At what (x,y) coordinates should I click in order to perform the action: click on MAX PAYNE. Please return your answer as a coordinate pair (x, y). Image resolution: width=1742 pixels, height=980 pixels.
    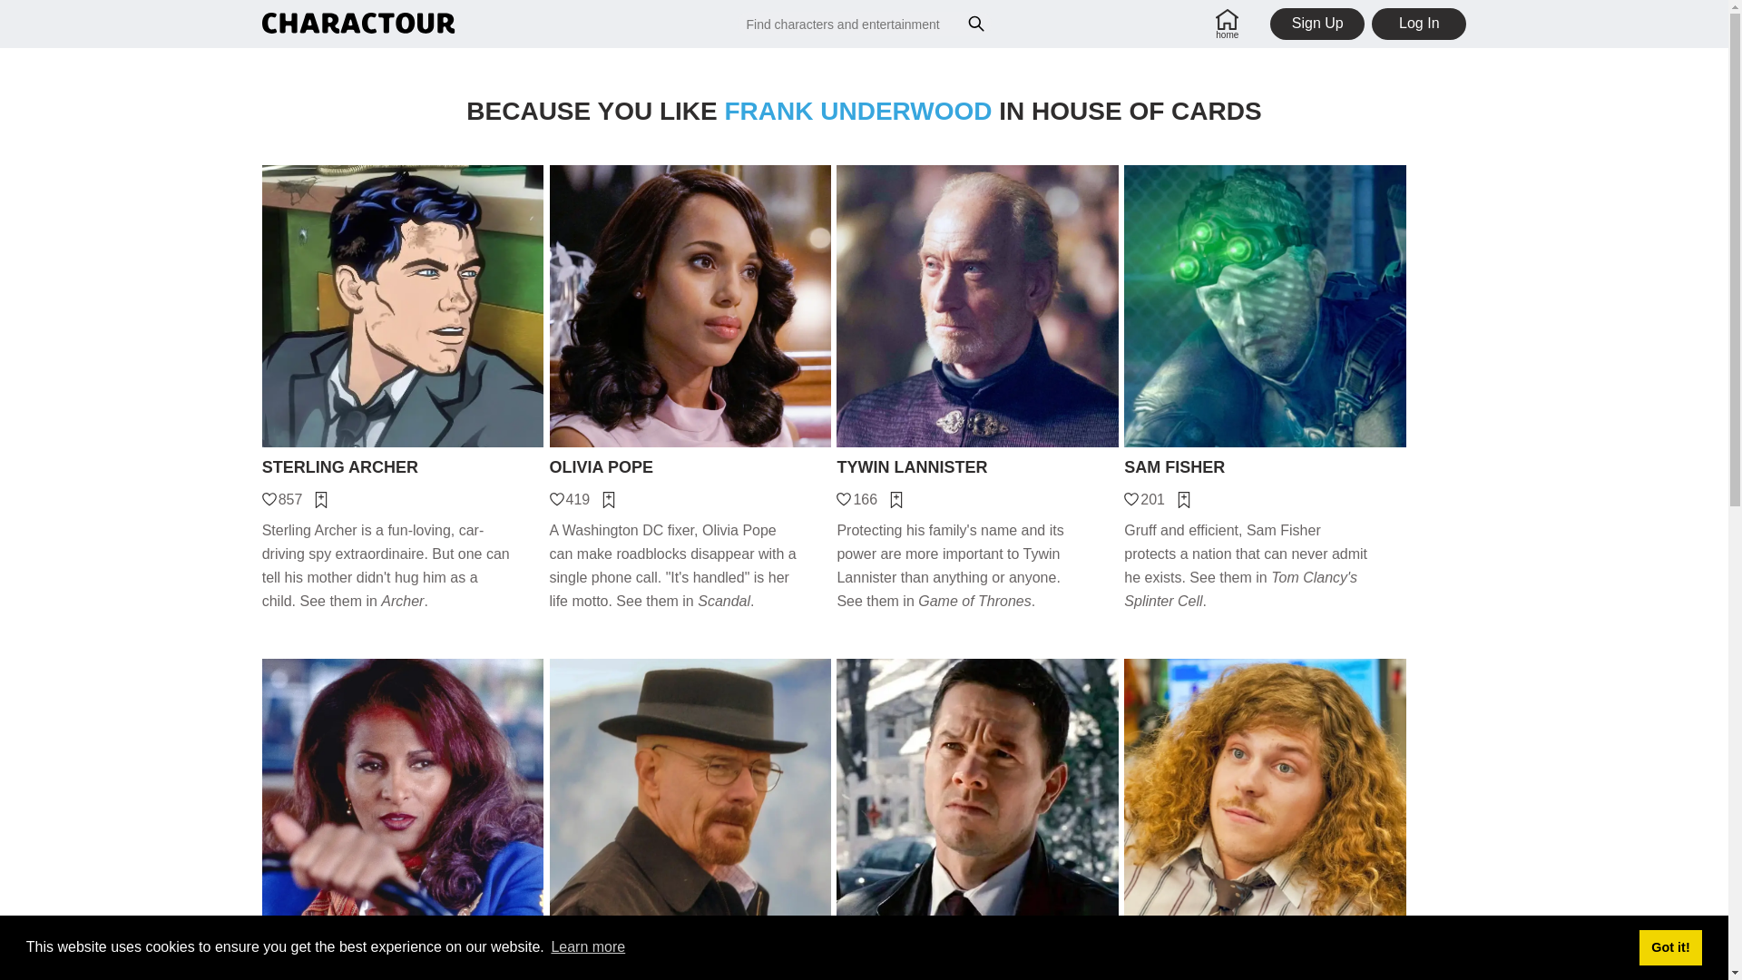
    Looking at the image, I should click on (976, 961).